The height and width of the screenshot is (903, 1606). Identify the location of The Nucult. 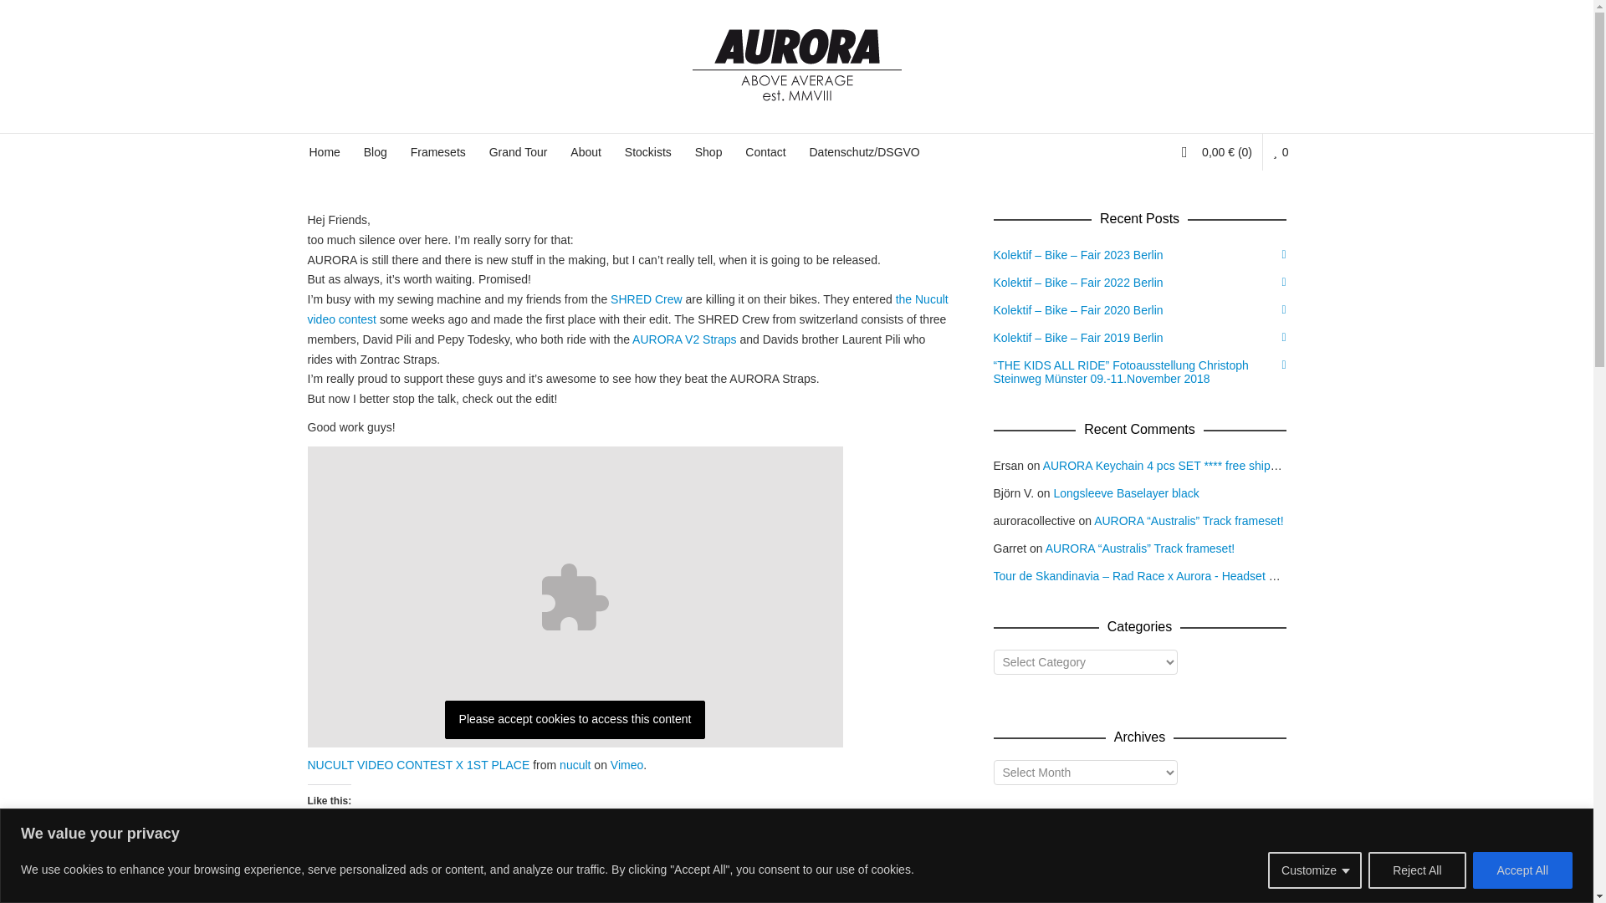
(922, 299).